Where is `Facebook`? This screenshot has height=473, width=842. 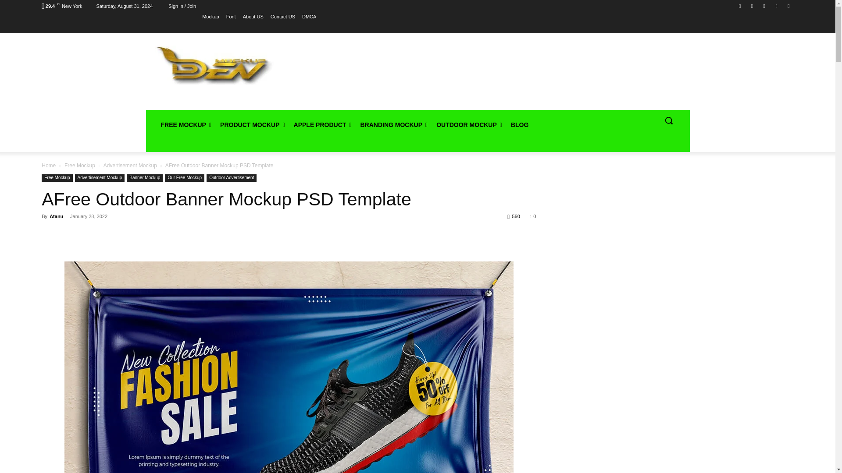
Facebook is located at coordinates (740, 6).